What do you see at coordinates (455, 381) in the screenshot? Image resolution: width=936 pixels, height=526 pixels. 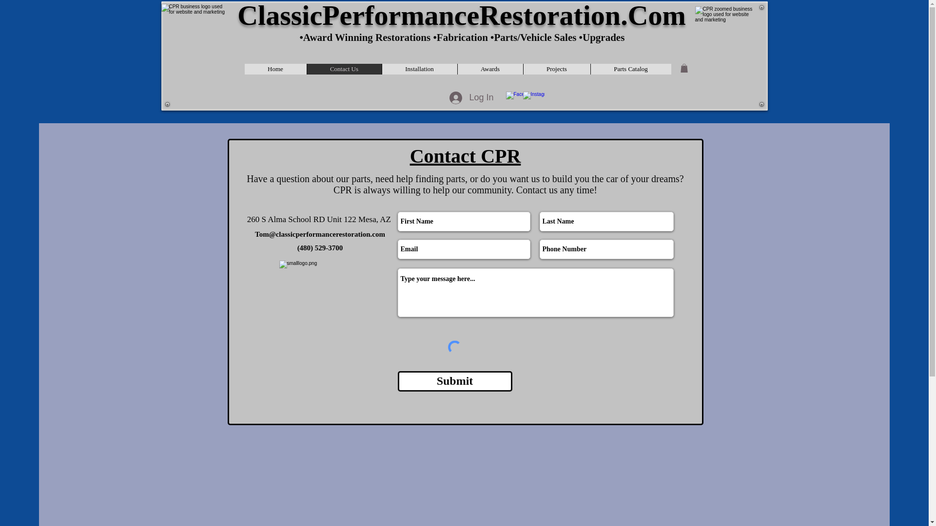 I see `Submit` at bounding box center [455, 381].